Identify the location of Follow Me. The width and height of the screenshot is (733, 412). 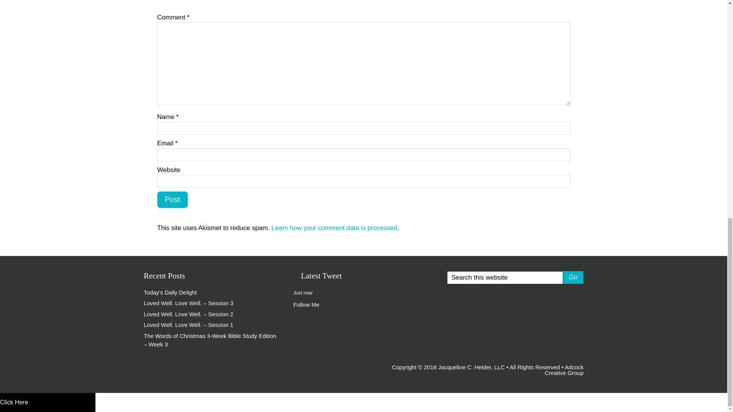
(306, 304).